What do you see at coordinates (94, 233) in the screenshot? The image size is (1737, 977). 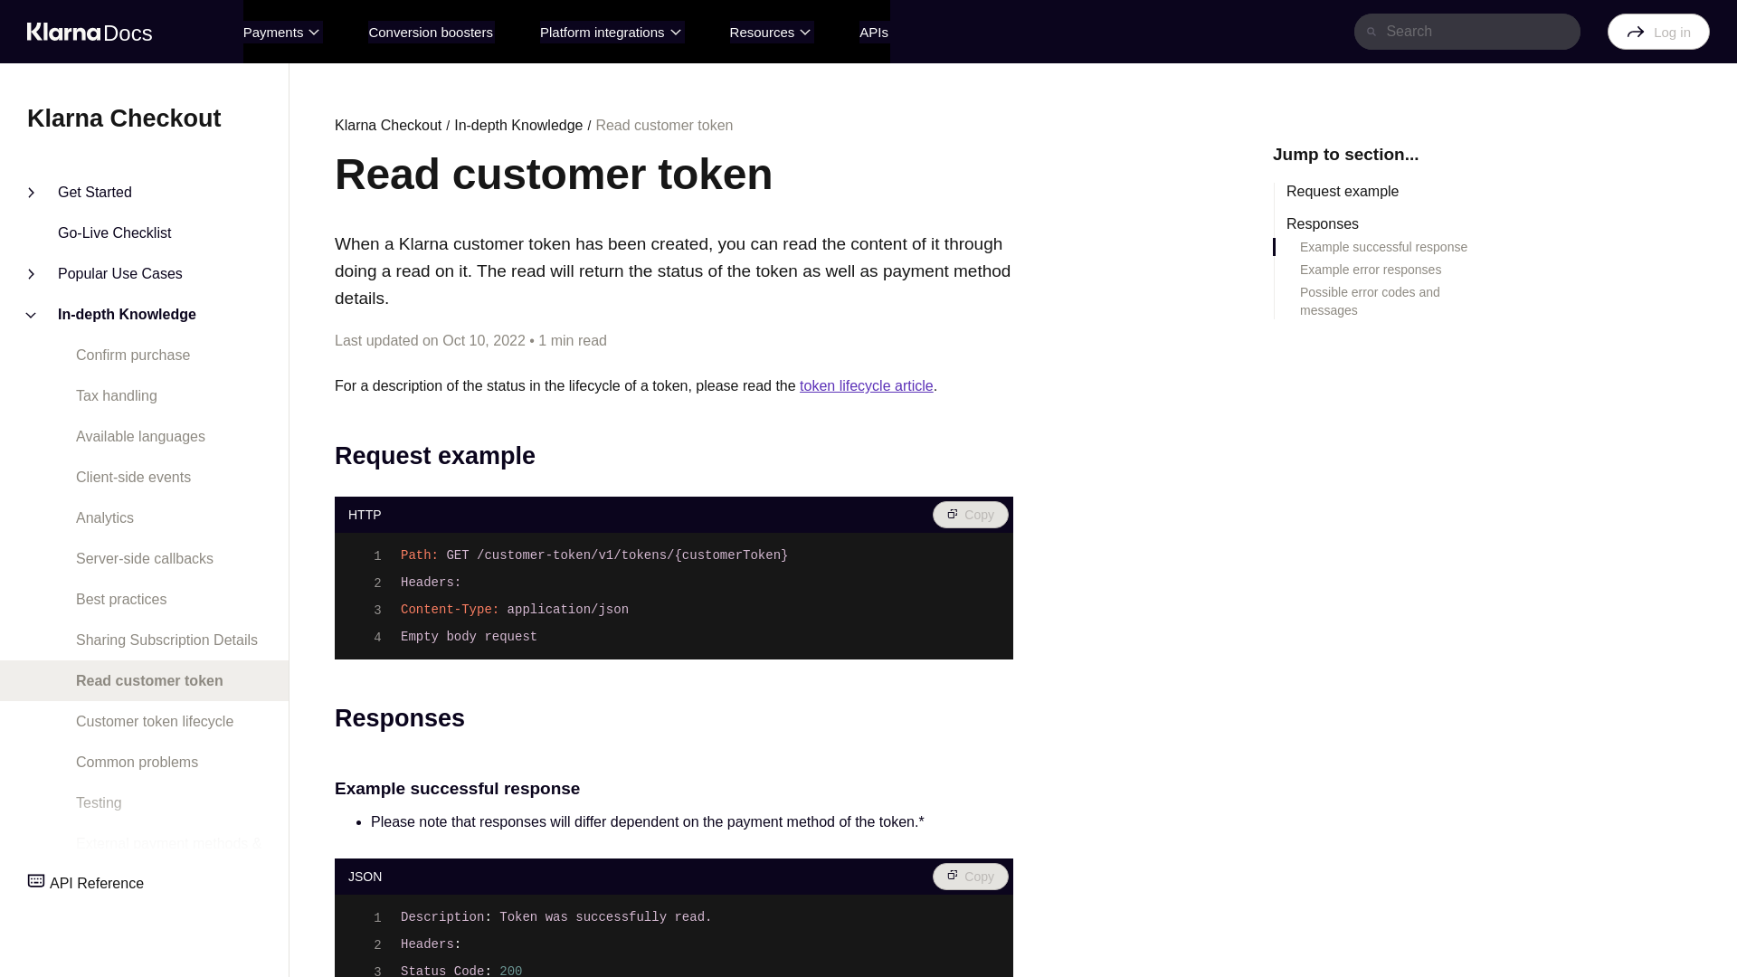 I see `Go-Live Checklist` at bounding box center [94, 233].